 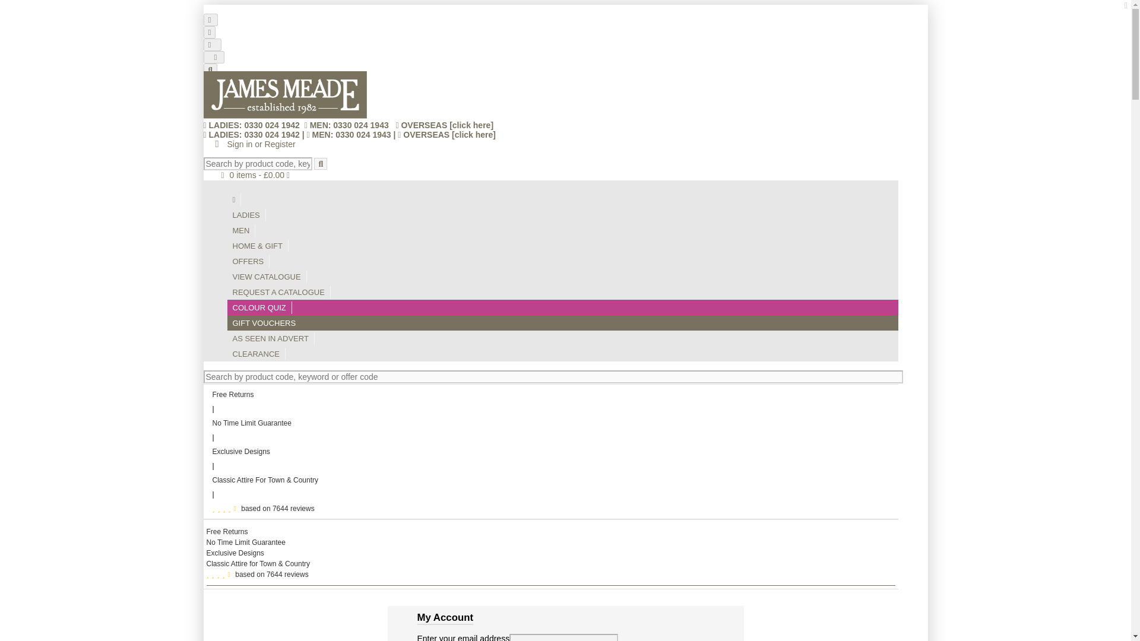 I want to click on Call us today, so click(x=209, y=32).